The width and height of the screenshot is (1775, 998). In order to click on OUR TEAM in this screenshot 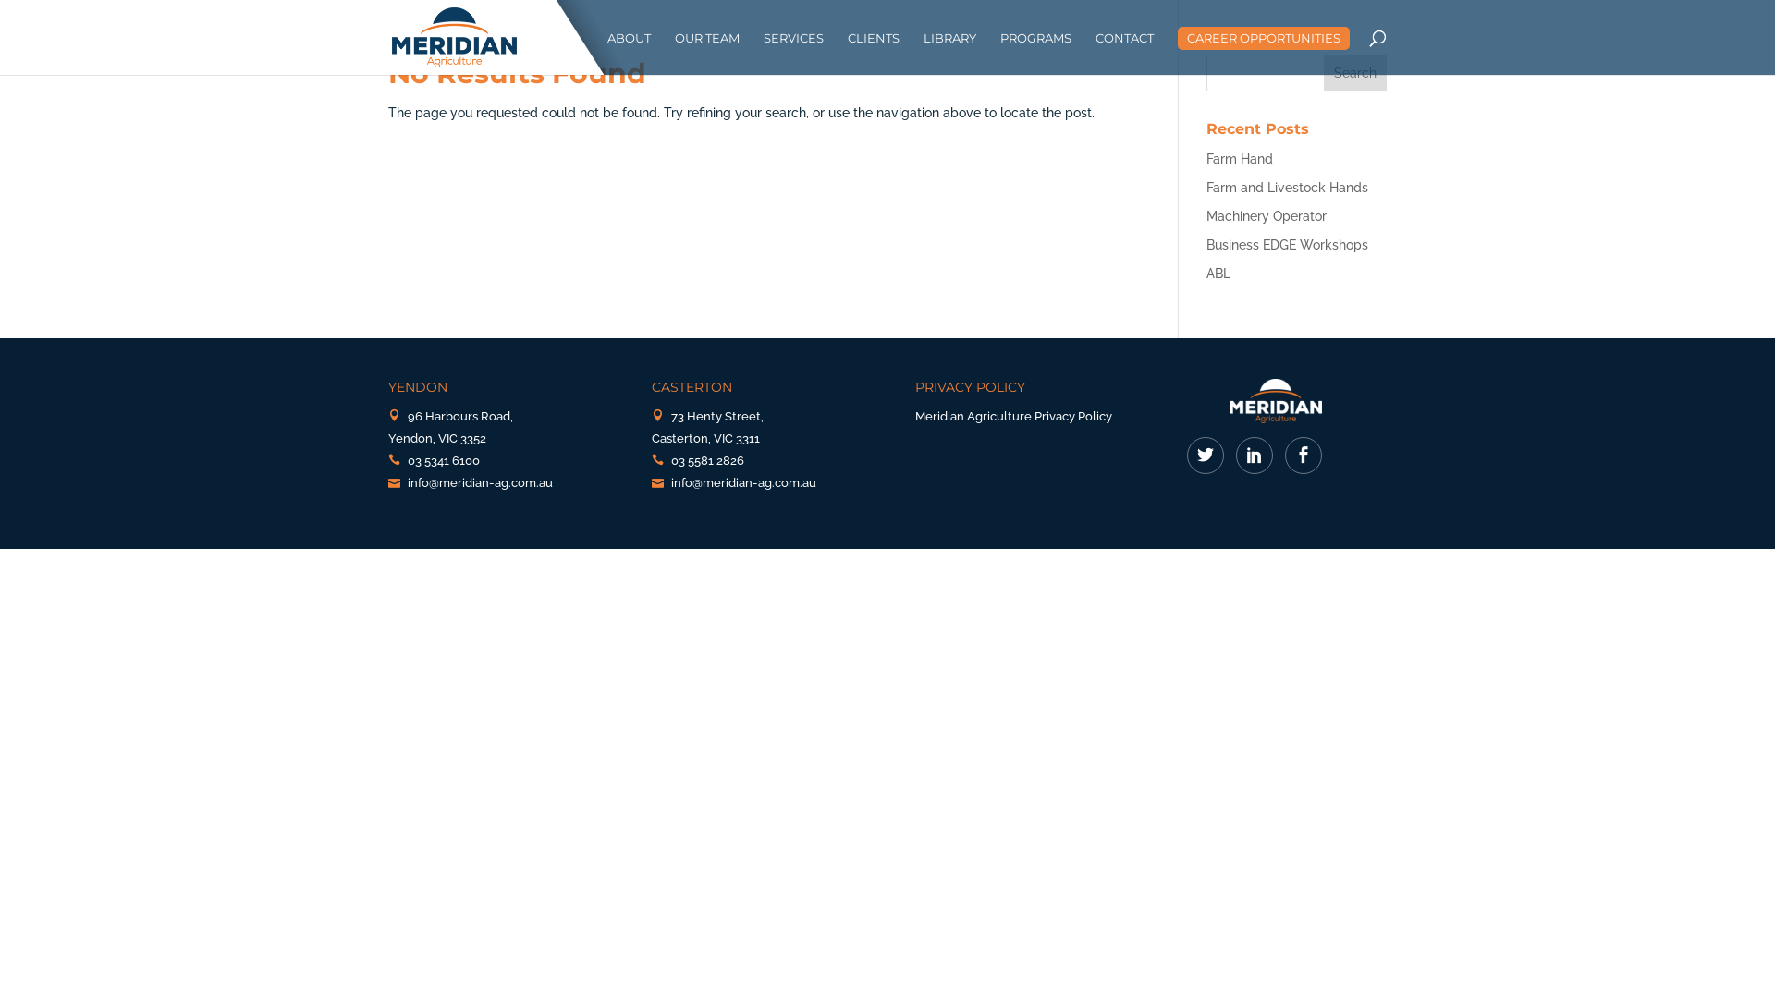, I will do `click(707, 54)`.